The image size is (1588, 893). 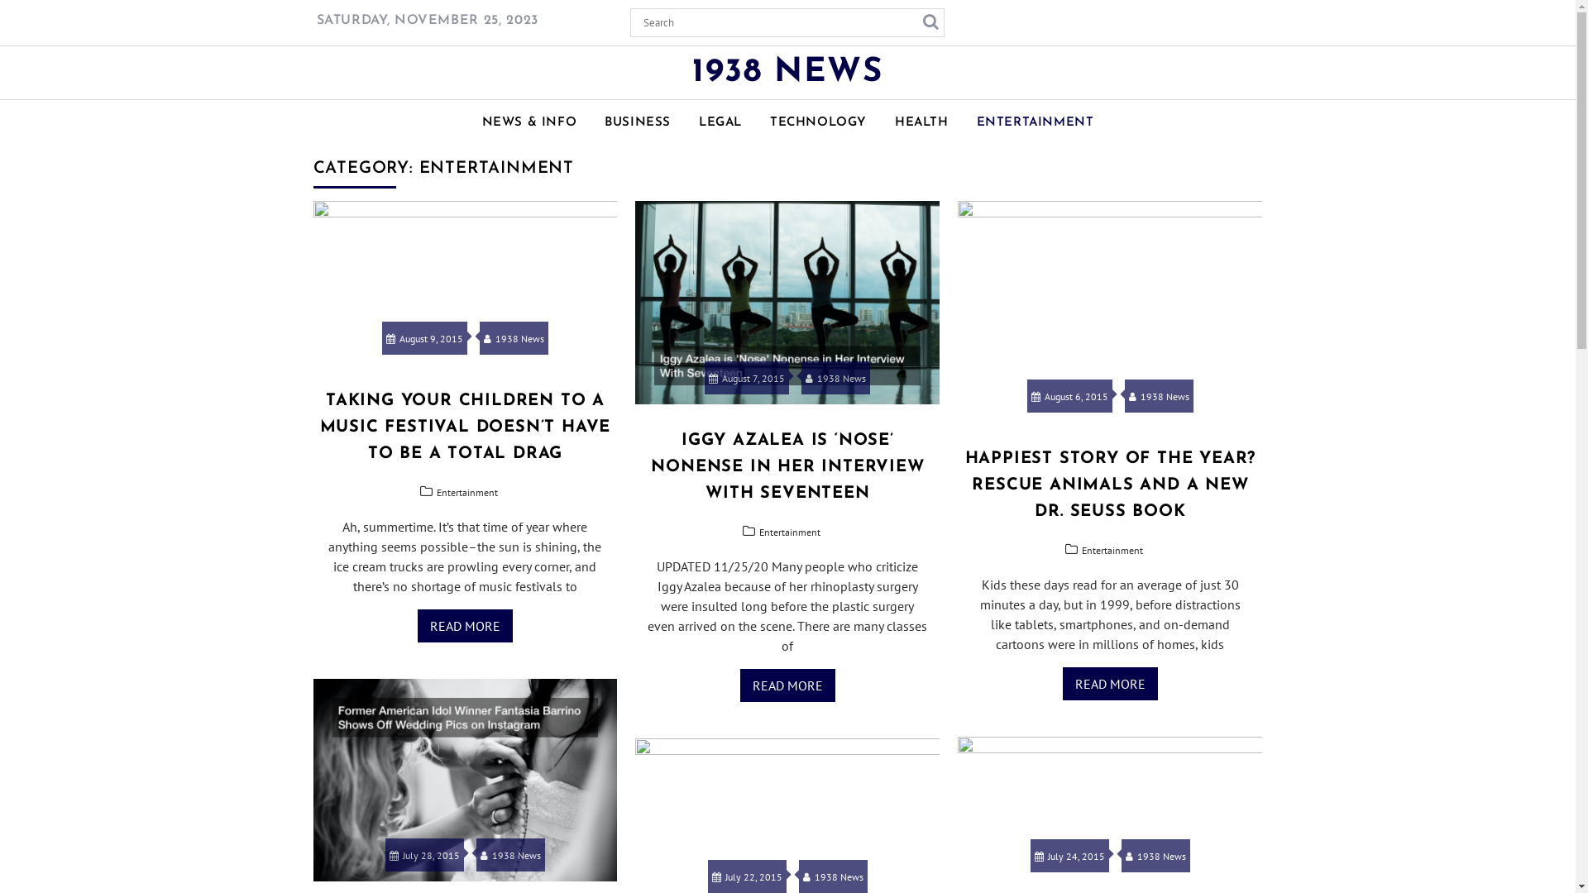 I want to click on Entertainment, so click(x=790, y=532).